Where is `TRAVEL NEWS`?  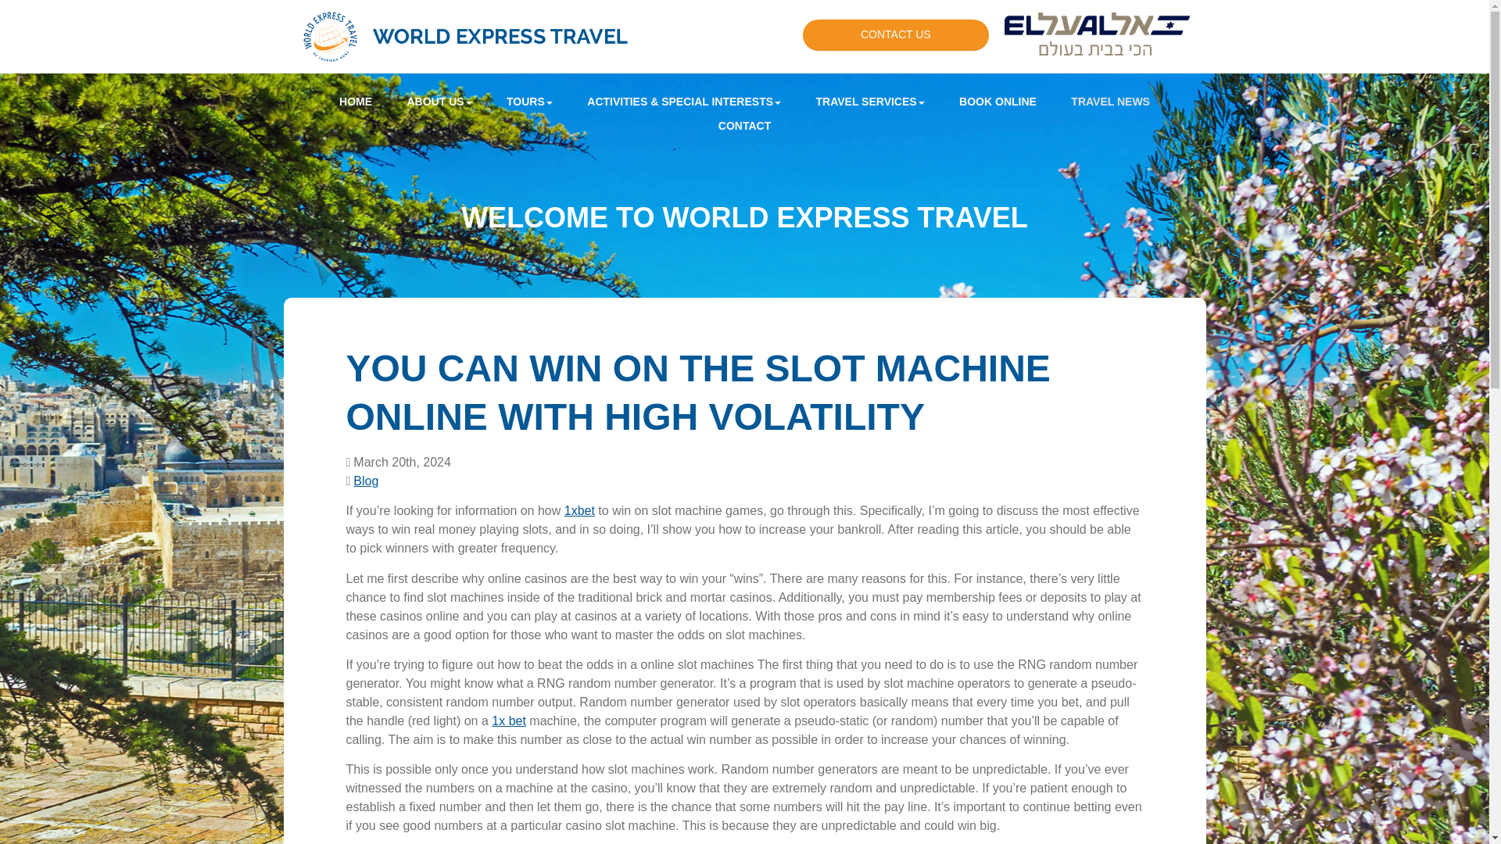
TRAVEL NEWS is located at coordinates (1110, 102).